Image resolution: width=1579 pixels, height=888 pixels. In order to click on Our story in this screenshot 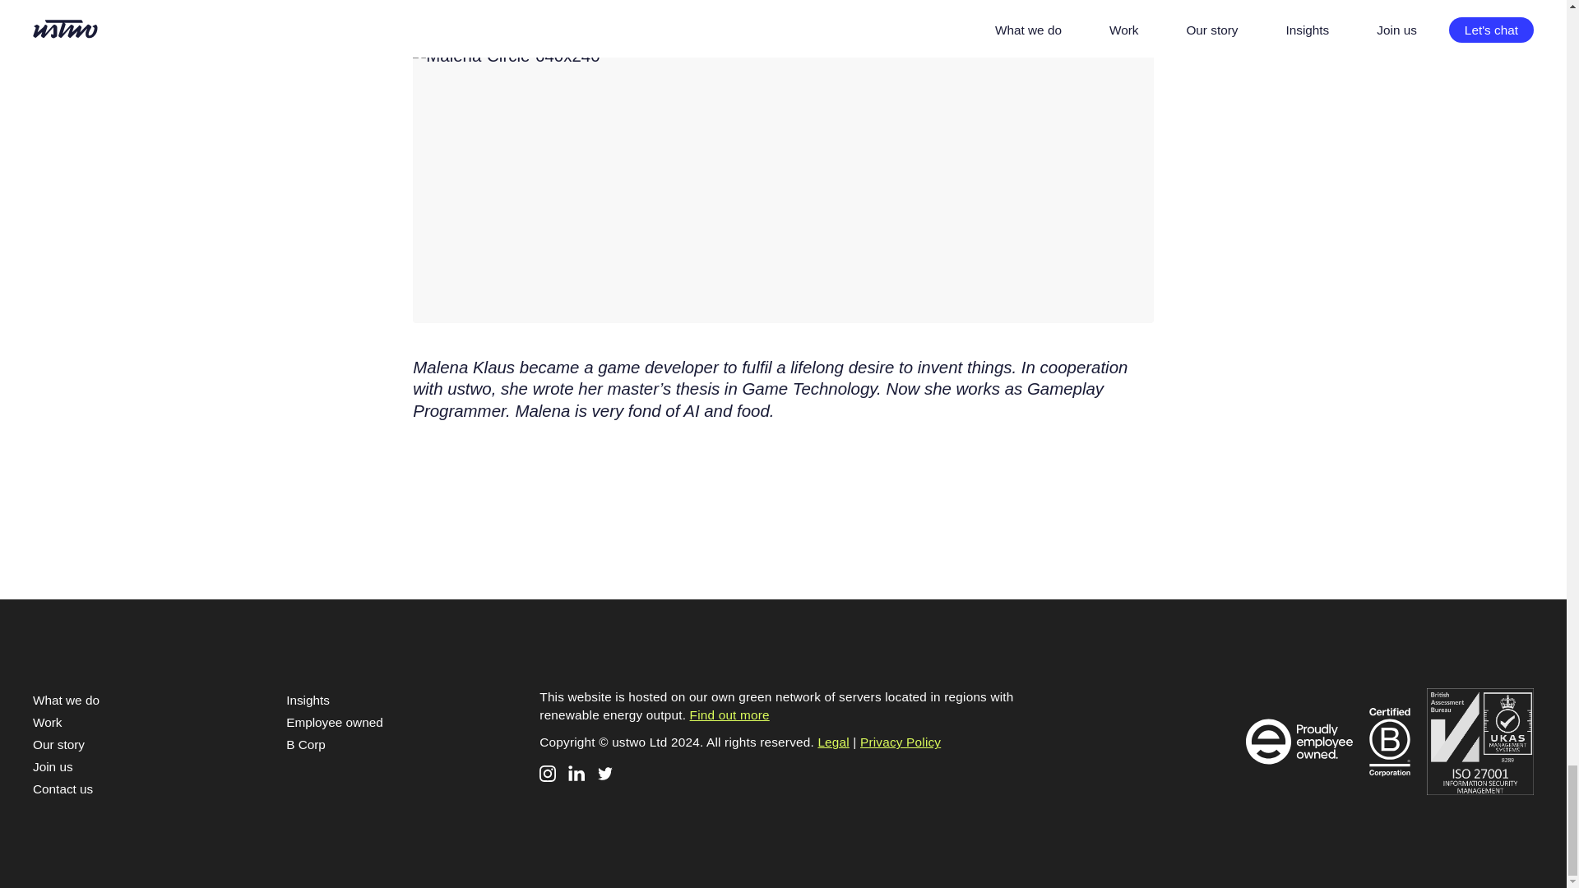, I will do `click(59, 744)`.